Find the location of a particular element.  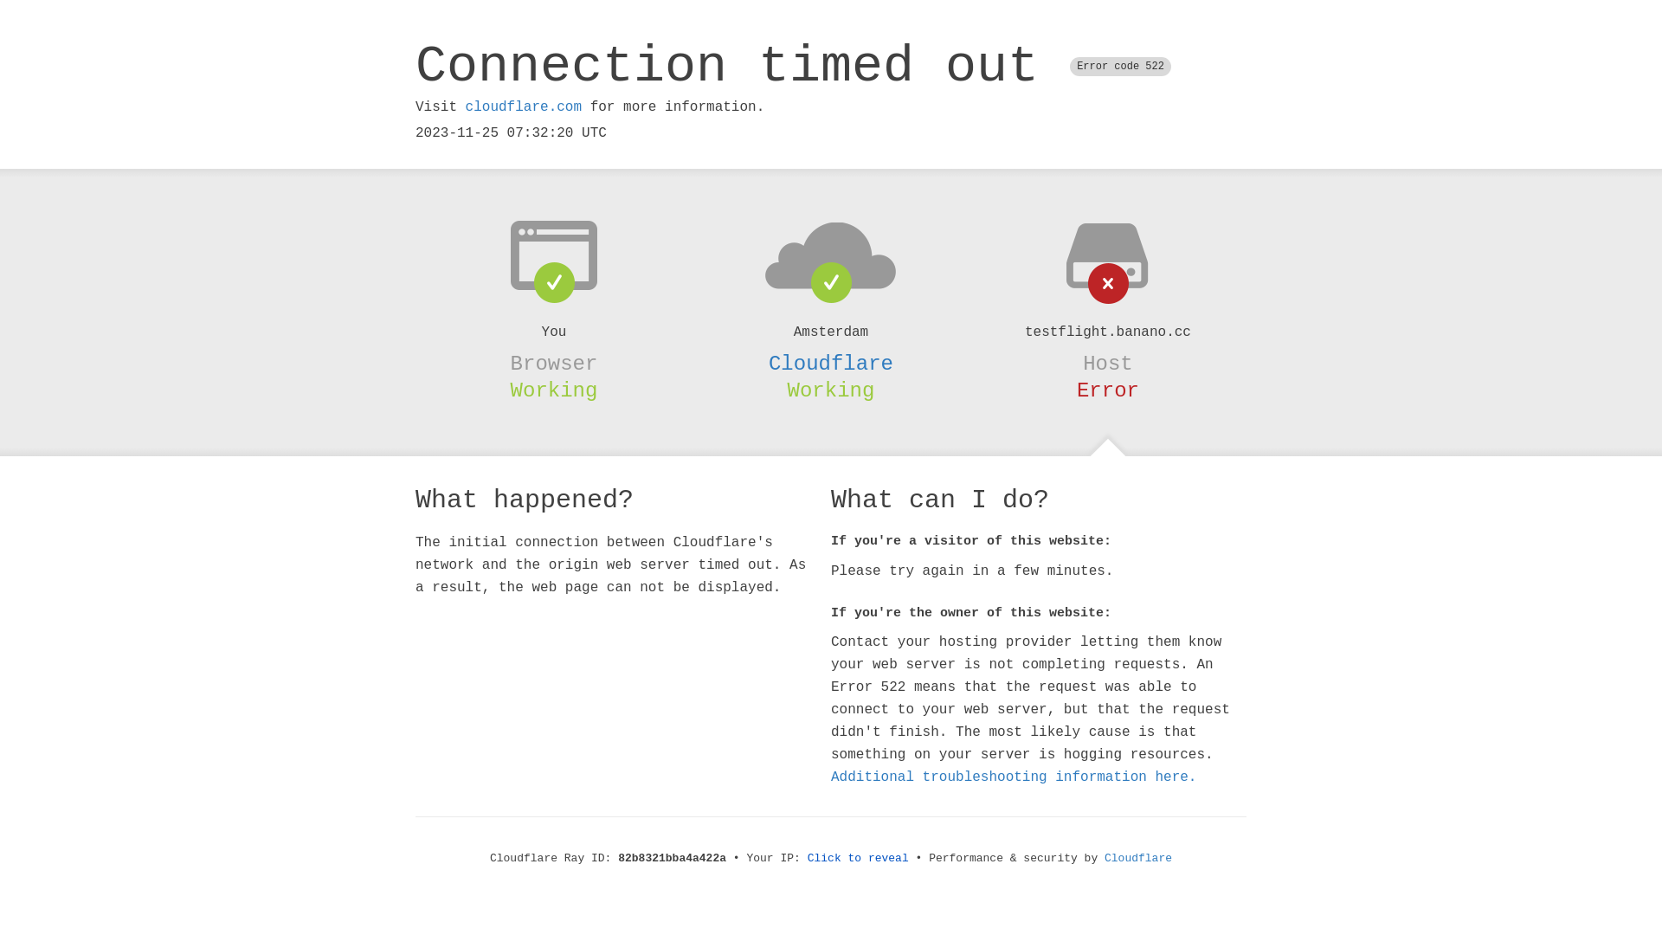

Cloudflare is located at coordinates (831, 364).